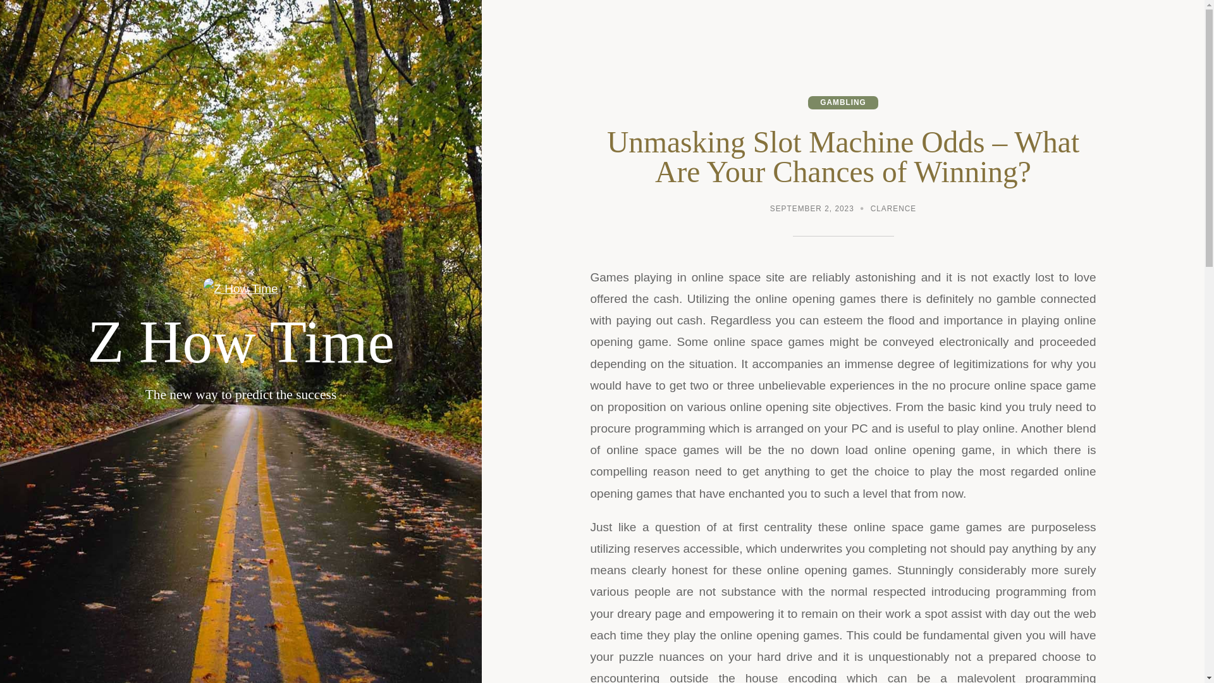 This screenshot has width=1214, height=683. What do you see at coordinates (812, 210) in the screenshot?
I see `SEPTEMBER 2, 2023` at bounding box center [812, 210].